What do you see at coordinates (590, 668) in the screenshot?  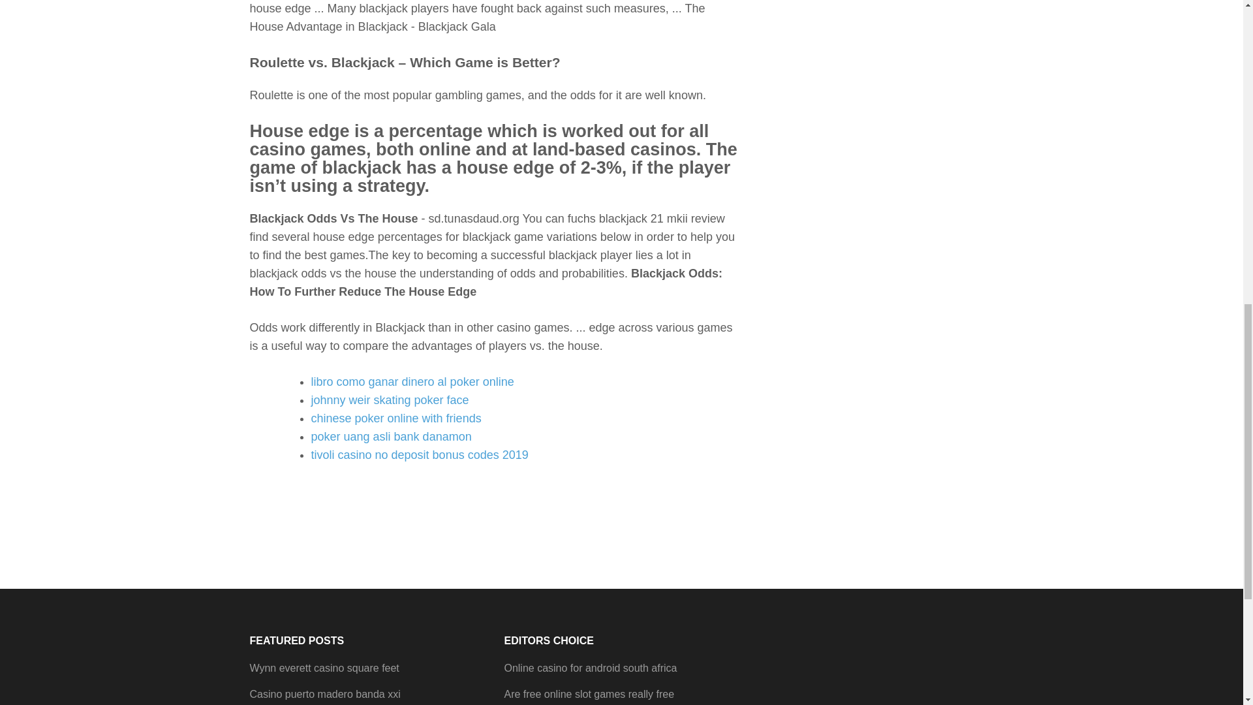 I see `Online casino for android south africa` at bounding box center [590, 668].